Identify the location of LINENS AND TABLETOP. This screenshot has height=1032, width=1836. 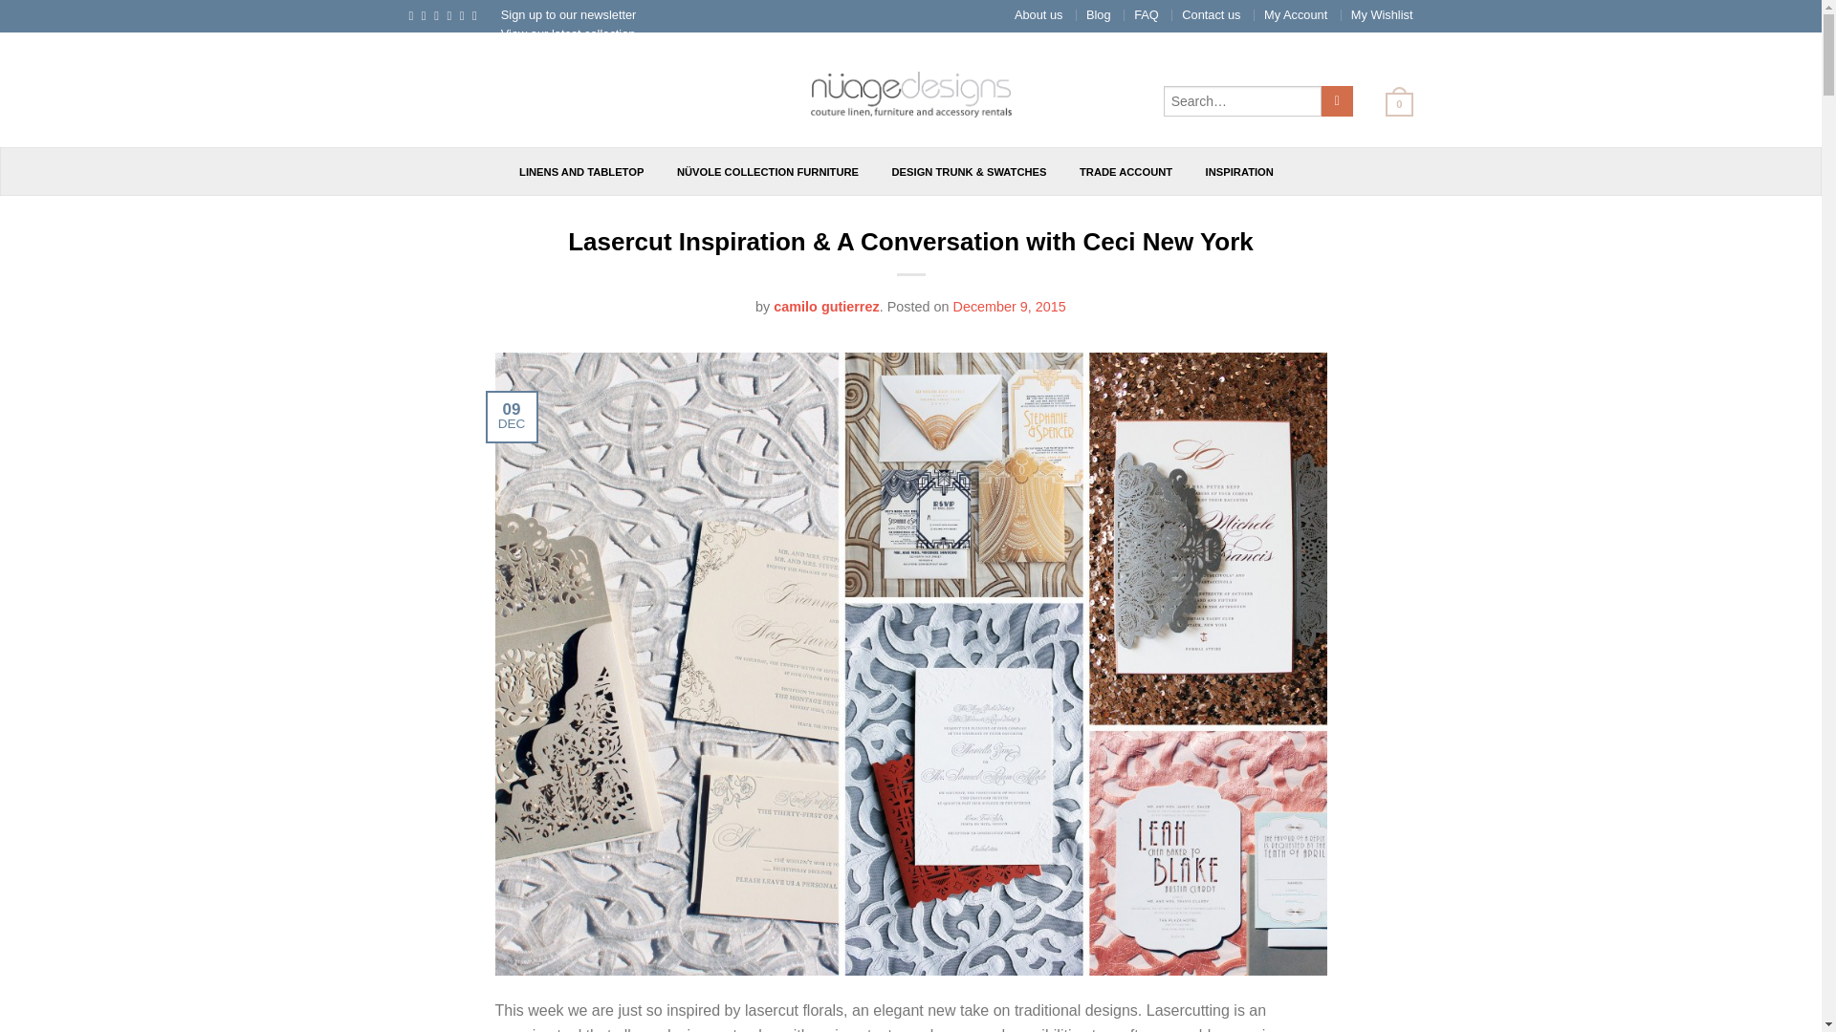
(581, 171).